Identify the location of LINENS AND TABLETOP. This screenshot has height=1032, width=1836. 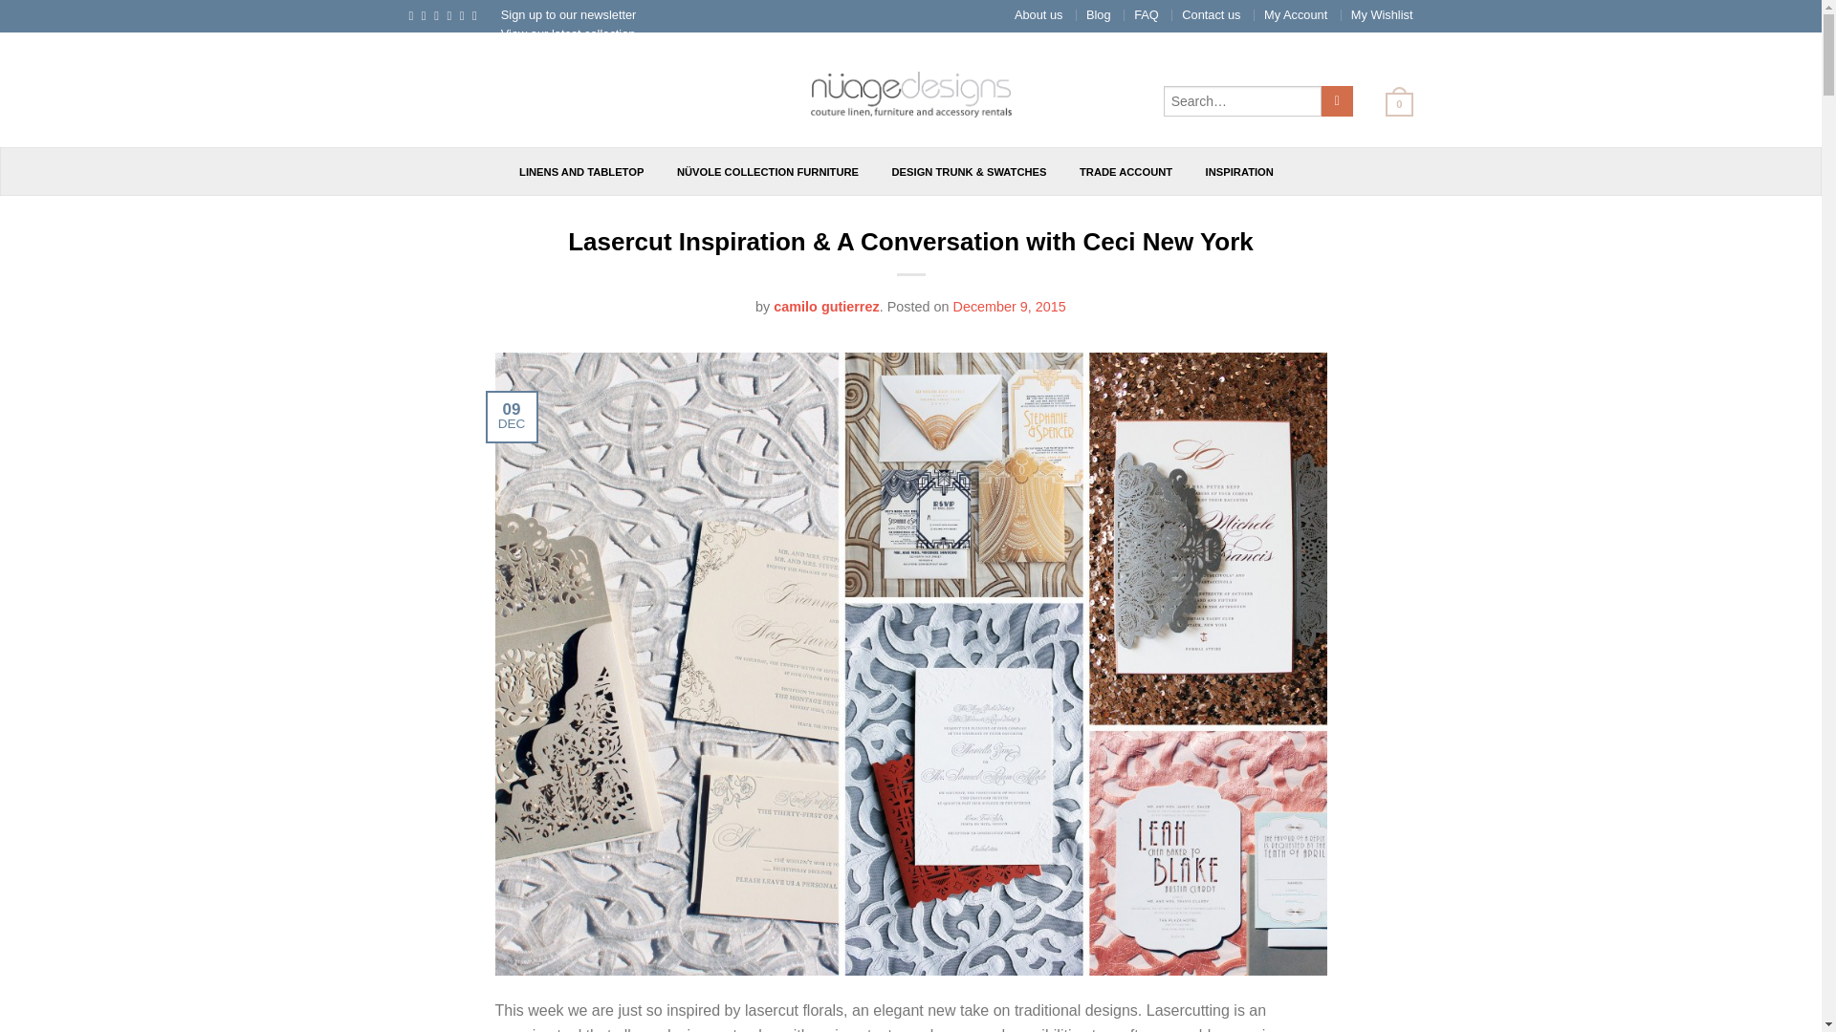
(581, 171).